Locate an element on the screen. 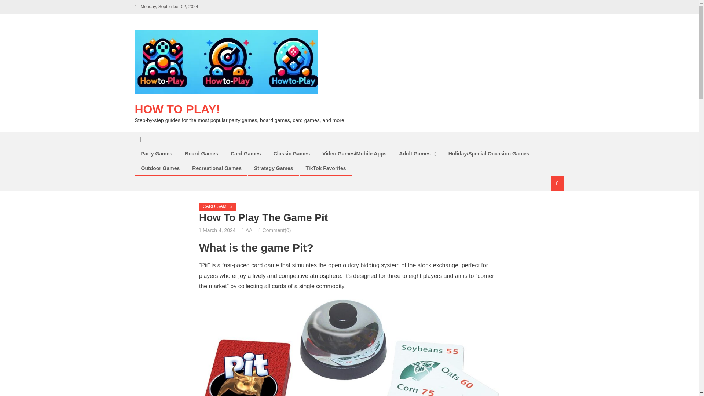 The image size is (704, 396). Card Games is located at coordinates (246, 153).